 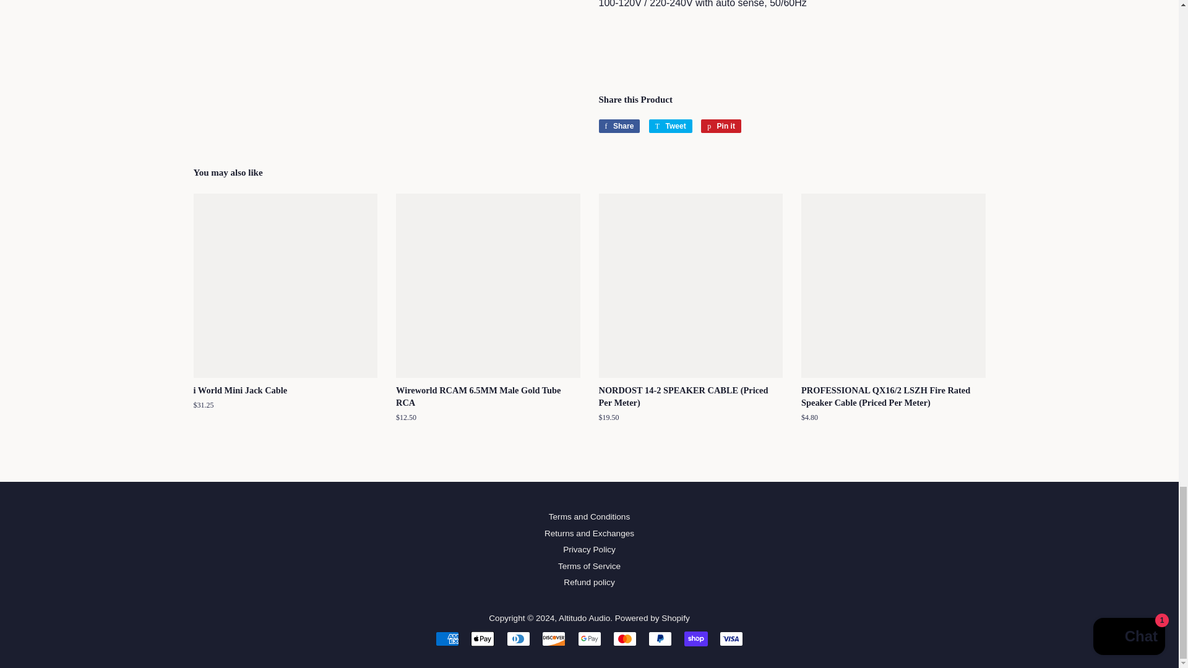 I want to click on Visa, so click(x=731, y=638).